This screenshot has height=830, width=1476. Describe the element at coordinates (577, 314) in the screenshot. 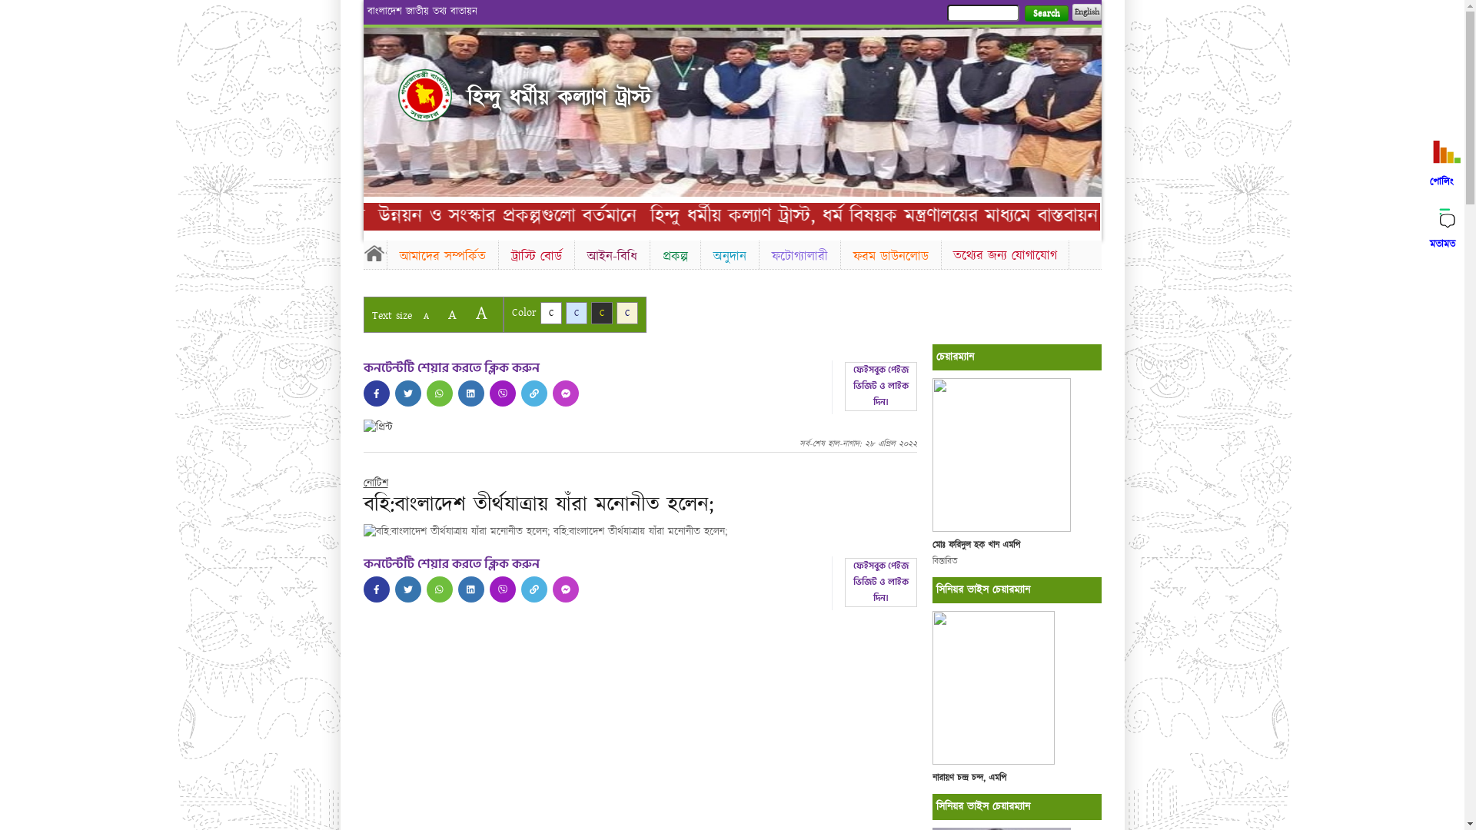

I see `C` at that location.